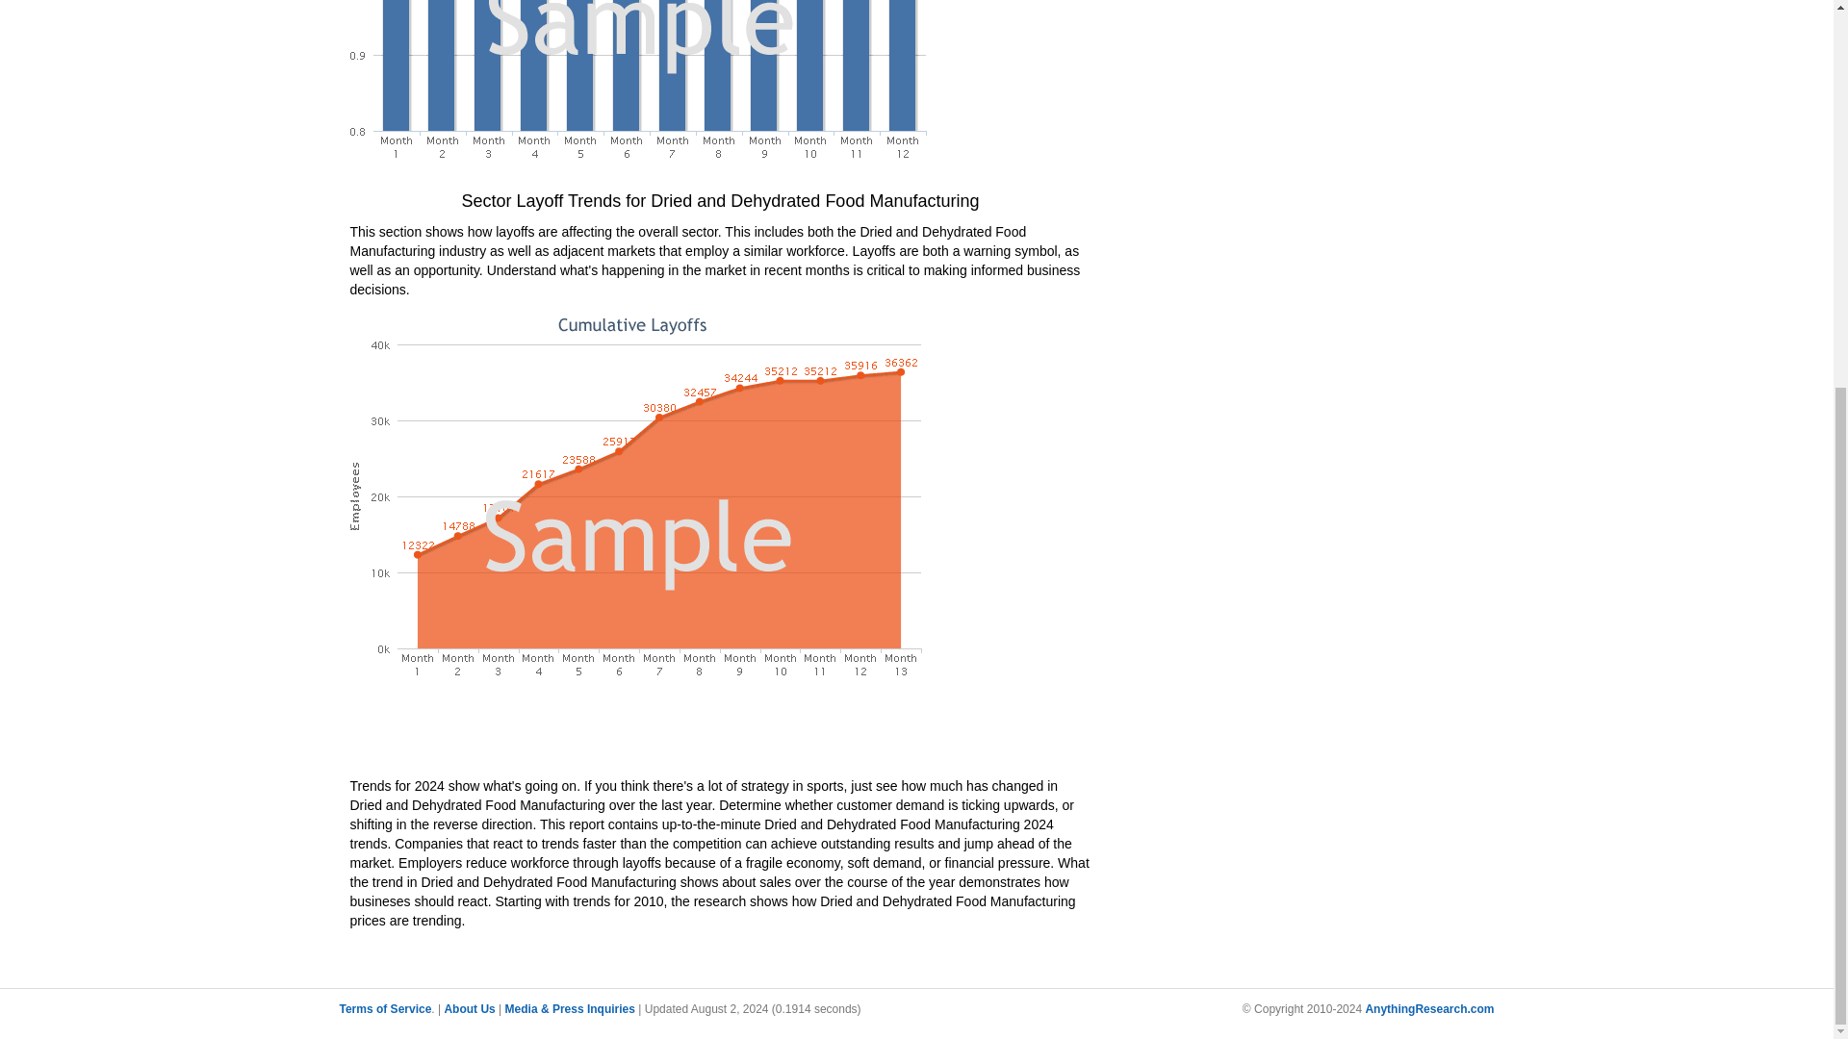 This screenshot has height=1039, width=1848. I want to click on About Us, so click(469, 1009).